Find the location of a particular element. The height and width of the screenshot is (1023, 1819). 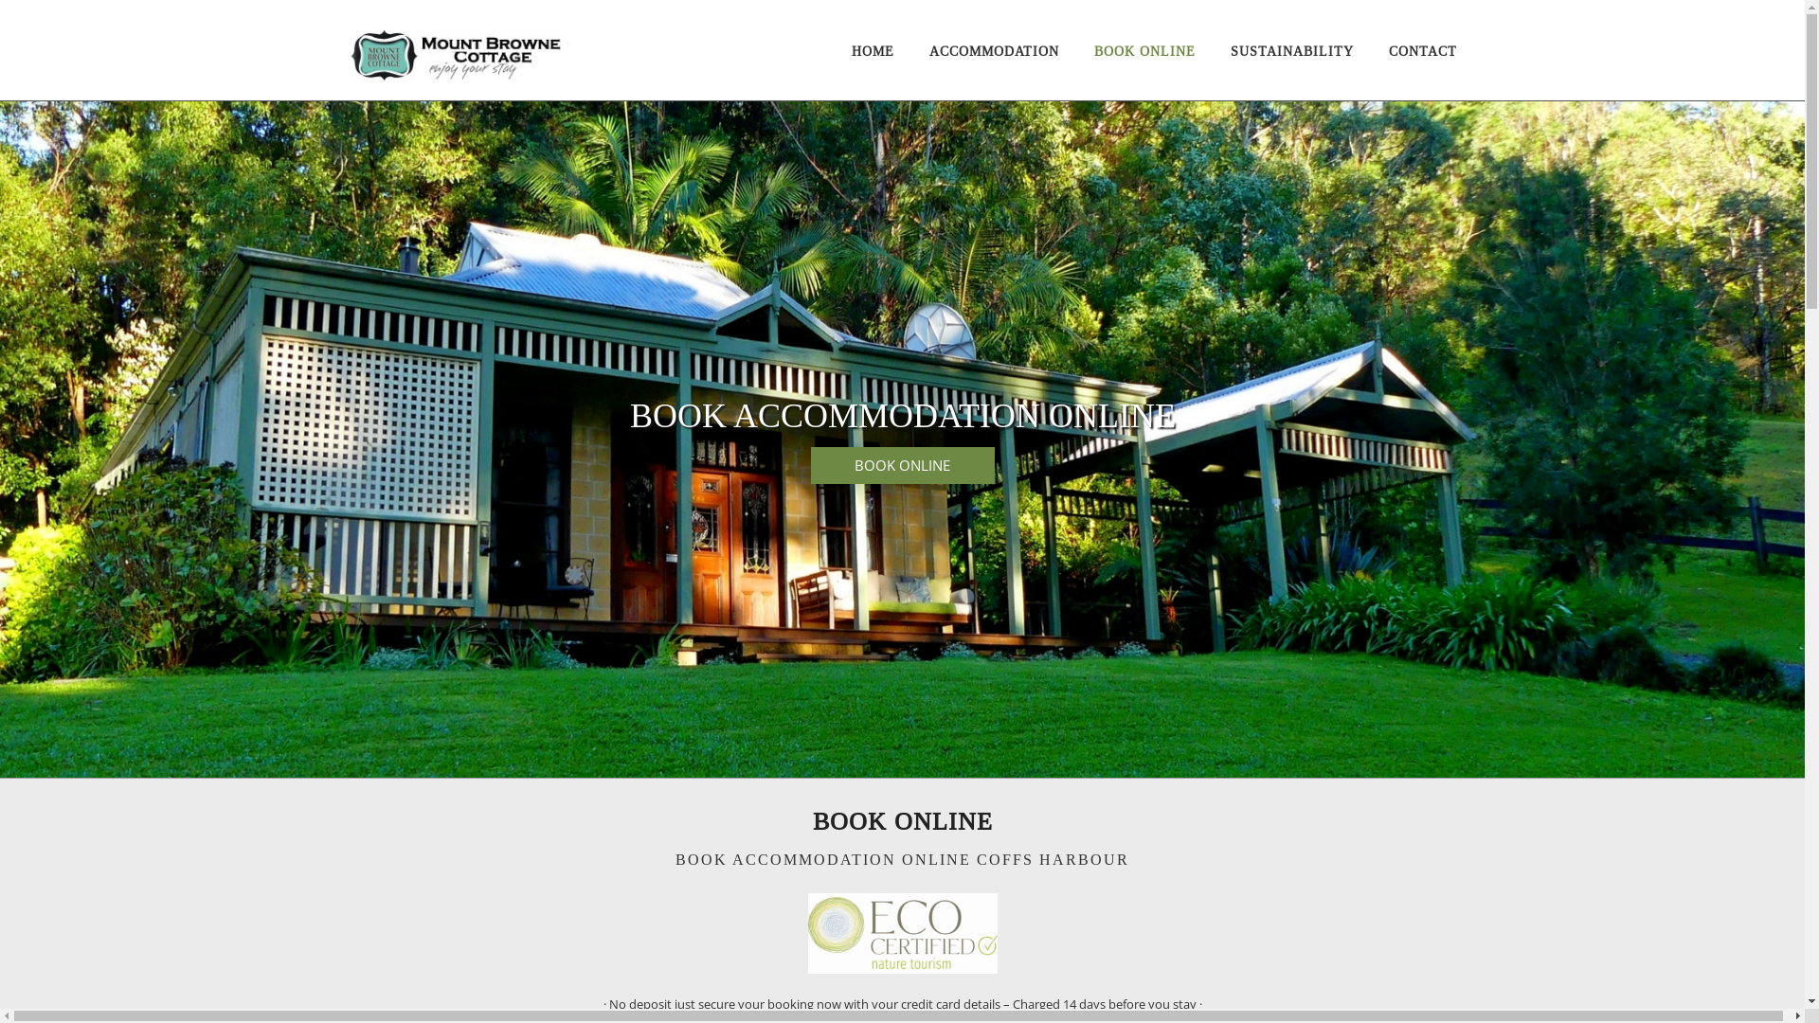

BOOK ONLINE is located at coordinates (1144, 51).